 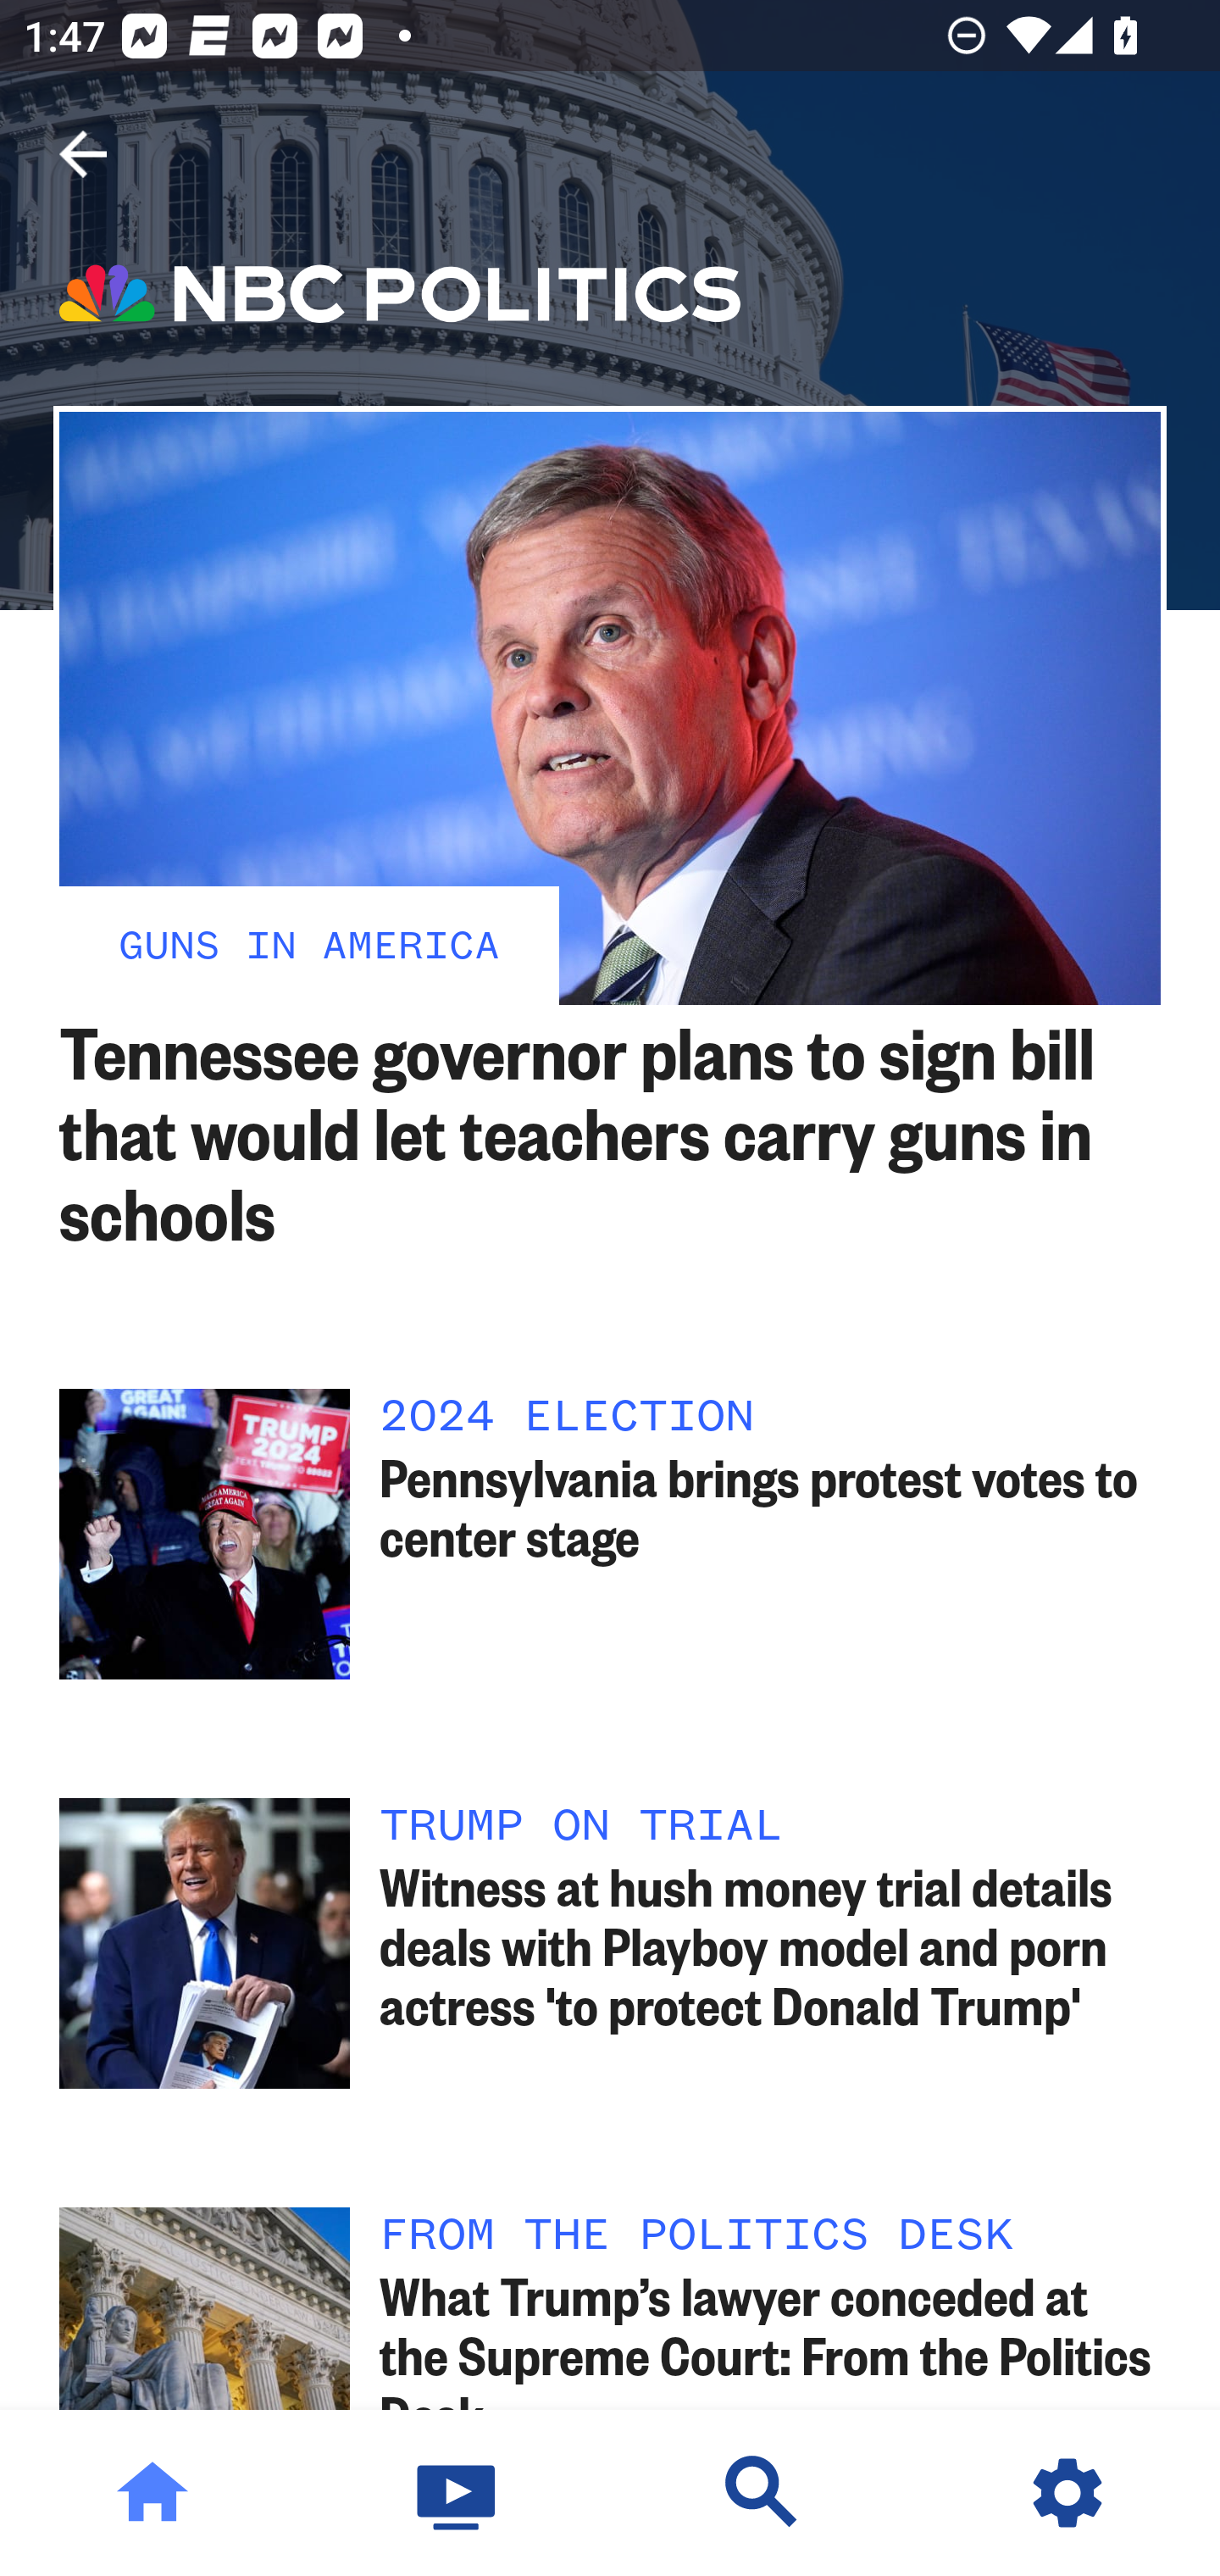 I want to click on Watch, so click(x=457, y=2493).